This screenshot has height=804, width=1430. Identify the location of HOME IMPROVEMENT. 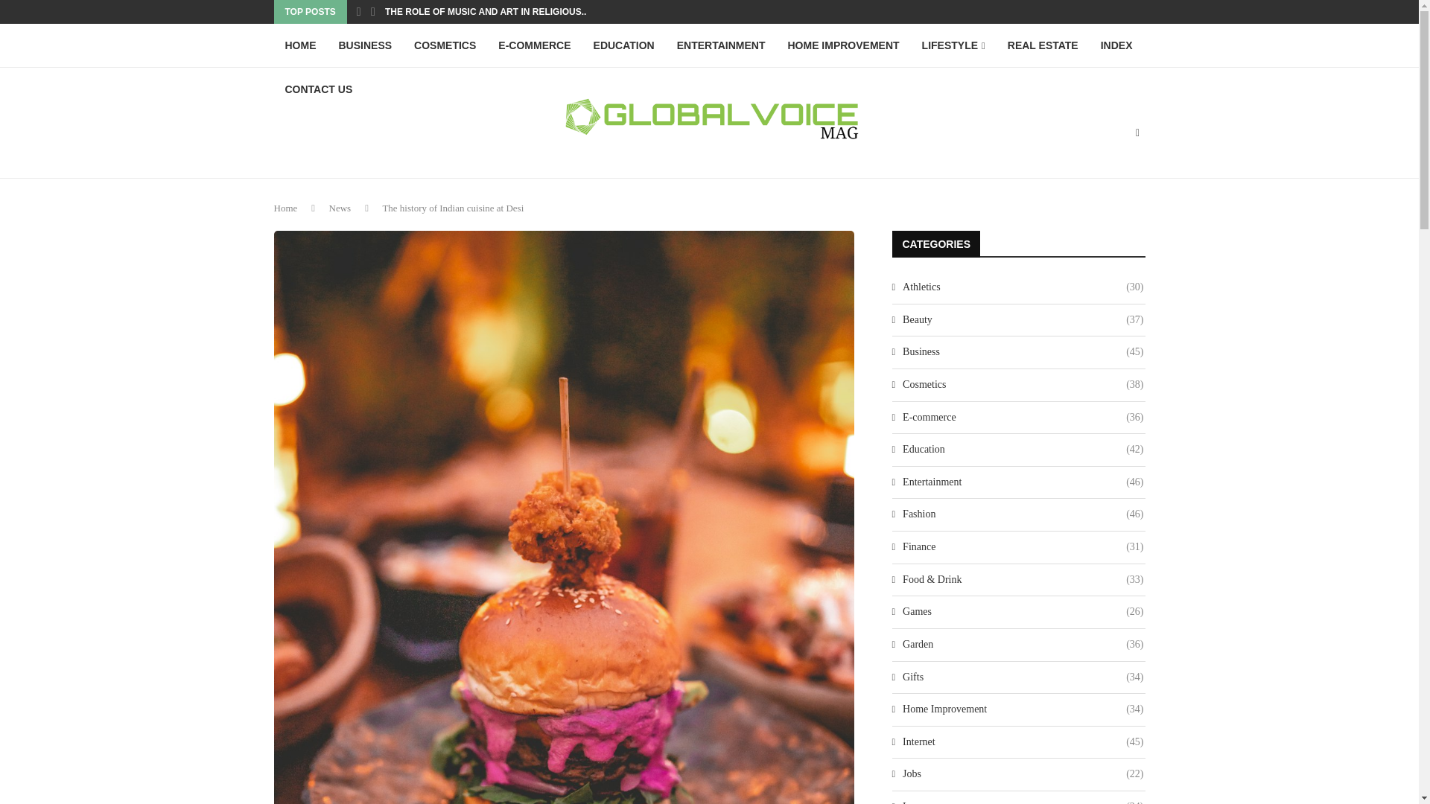
(843, 45).